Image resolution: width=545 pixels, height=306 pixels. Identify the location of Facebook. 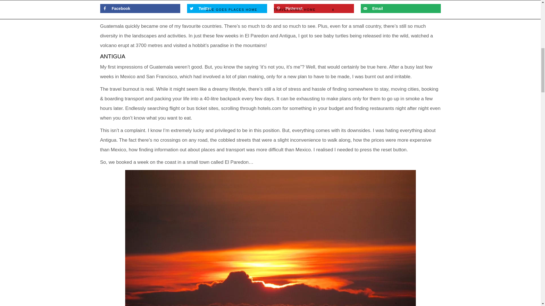
(140, 8).